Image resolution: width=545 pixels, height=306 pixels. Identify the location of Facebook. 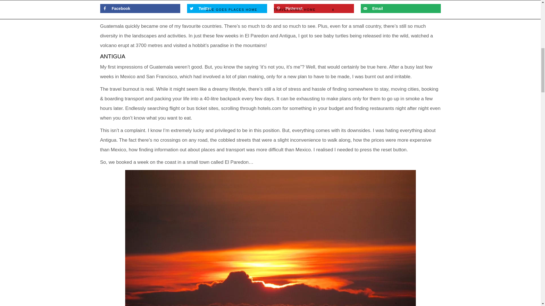
(140, 8).